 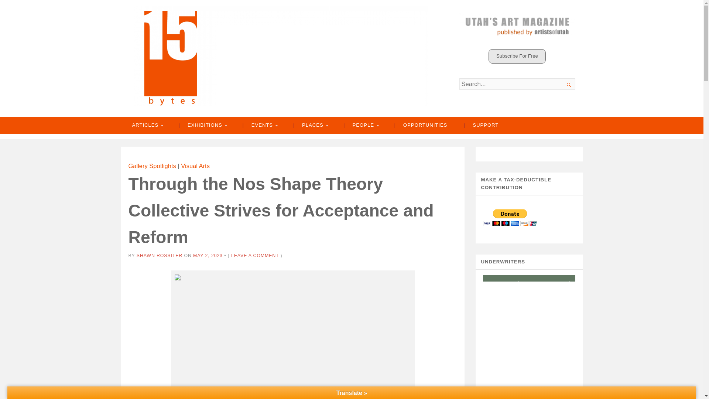 What do you see at coordinates (208, 255) in the screenshot?
I see `MAY 2, 2023` at bounding box center [208, 255].